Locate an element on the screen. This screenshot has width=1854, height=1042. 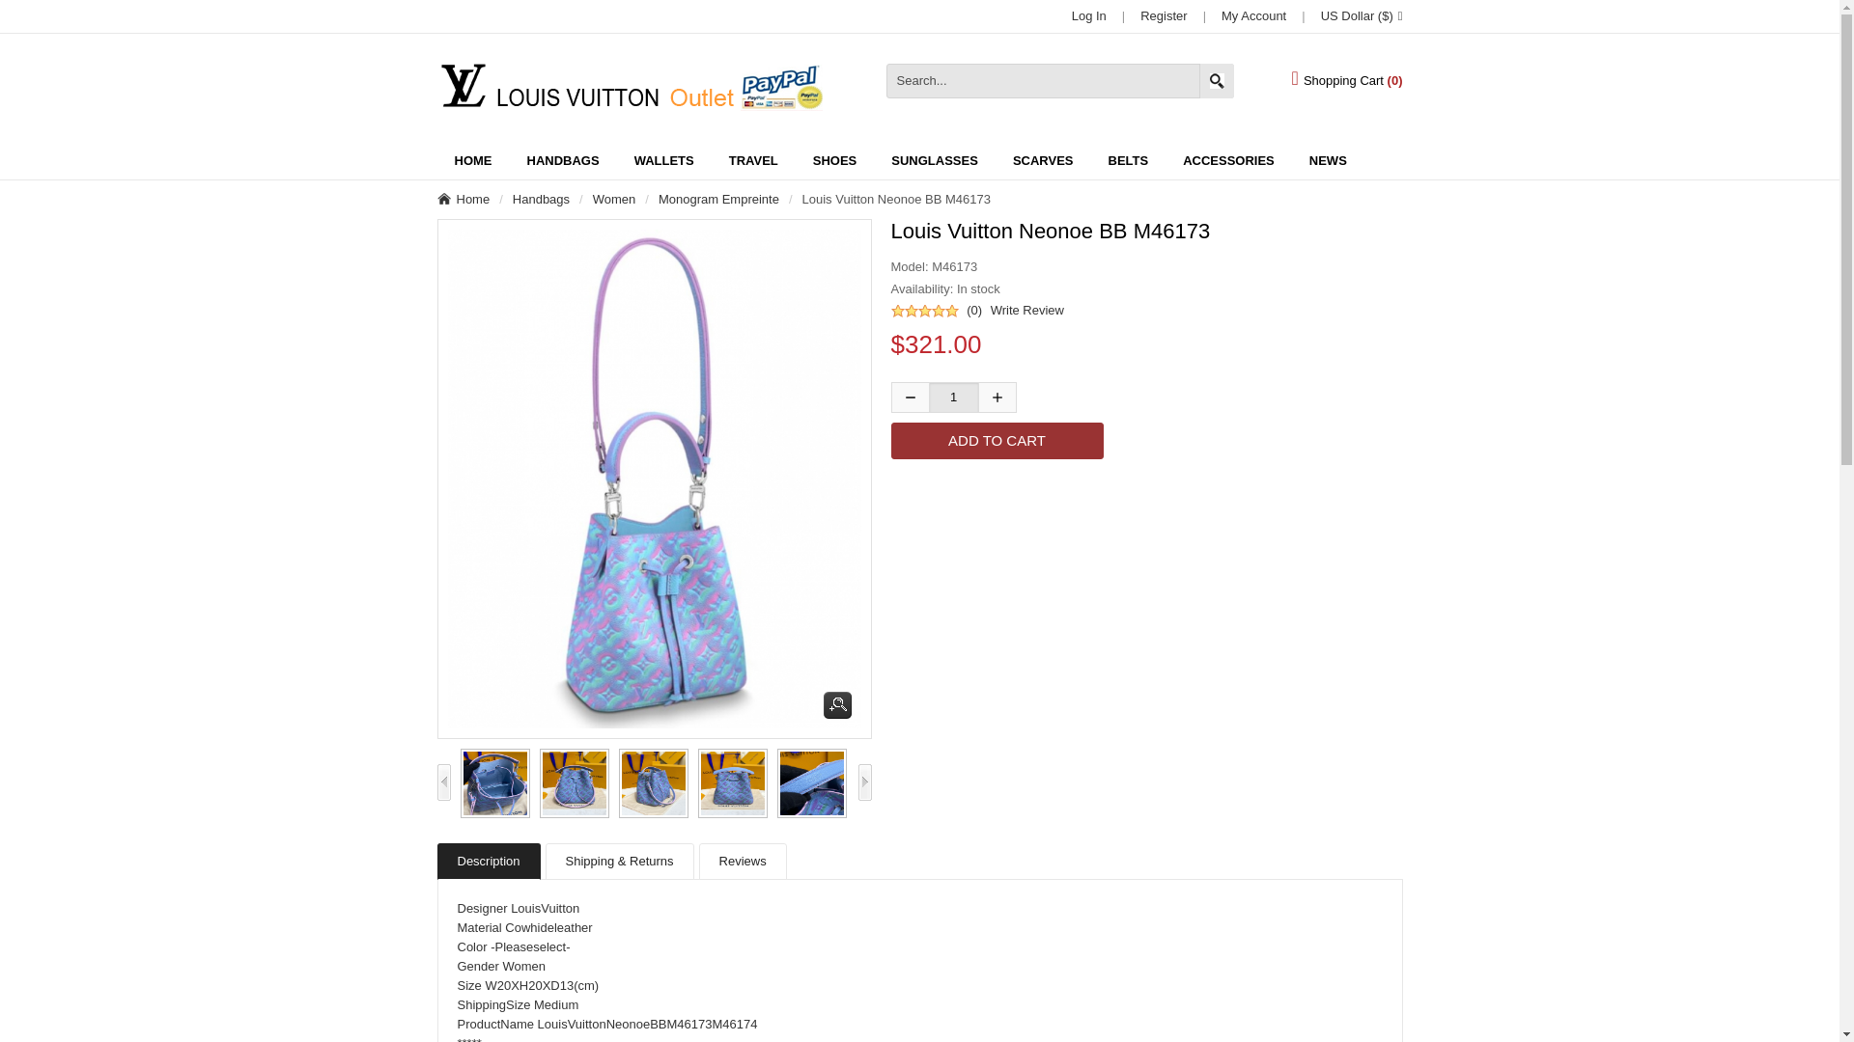
Add to Cart is located at coordinates (997, 441).